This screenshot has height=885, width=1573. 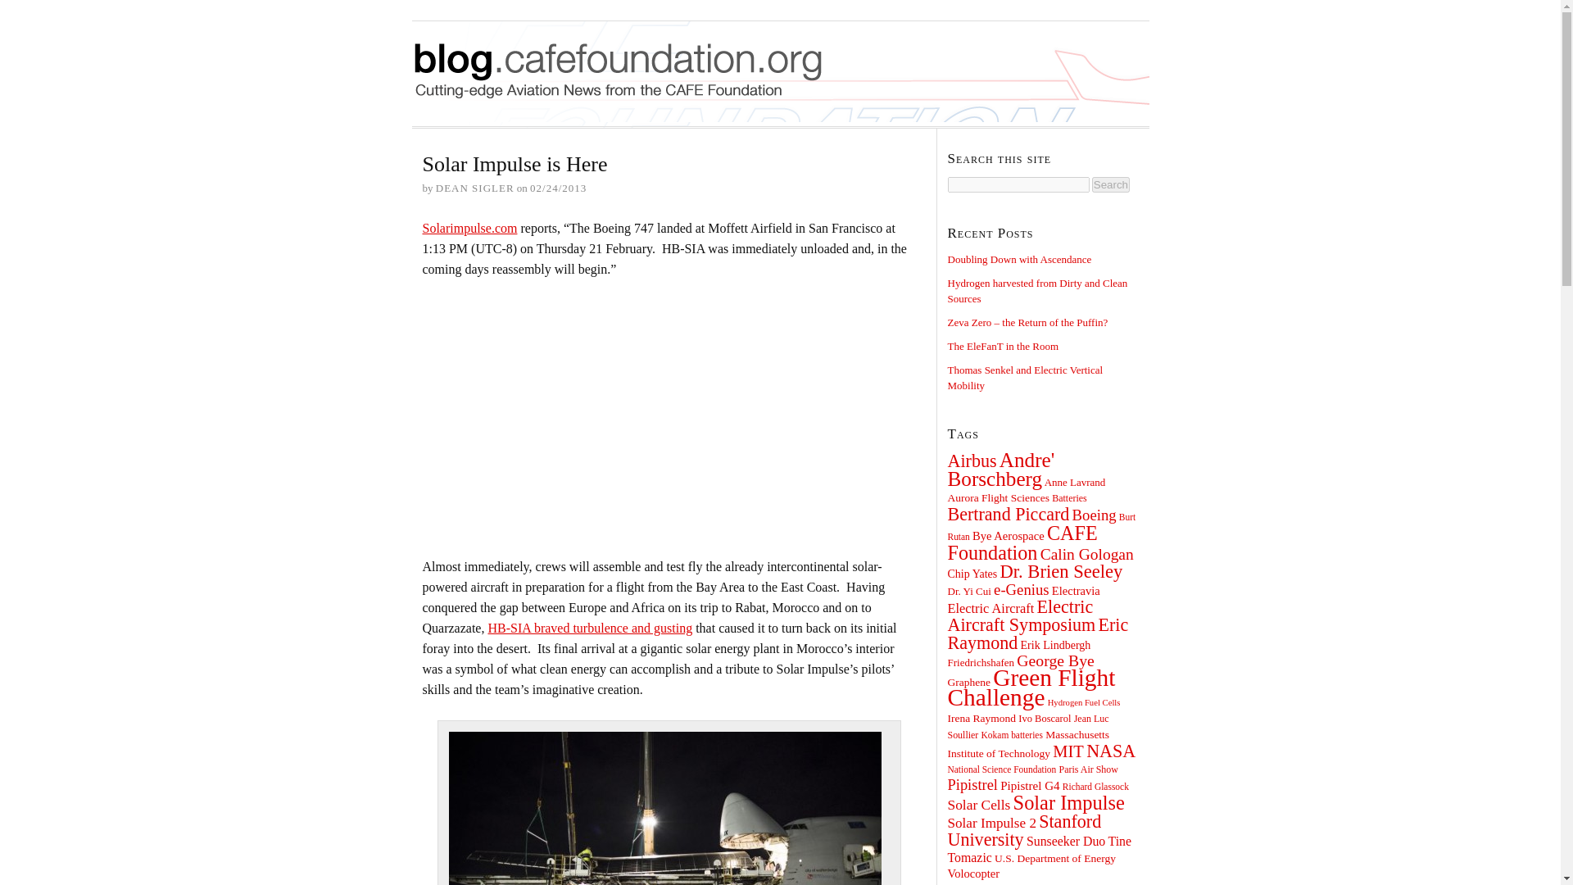 I want to click on Bertrand Piccard, so click(x=1008, y=514).